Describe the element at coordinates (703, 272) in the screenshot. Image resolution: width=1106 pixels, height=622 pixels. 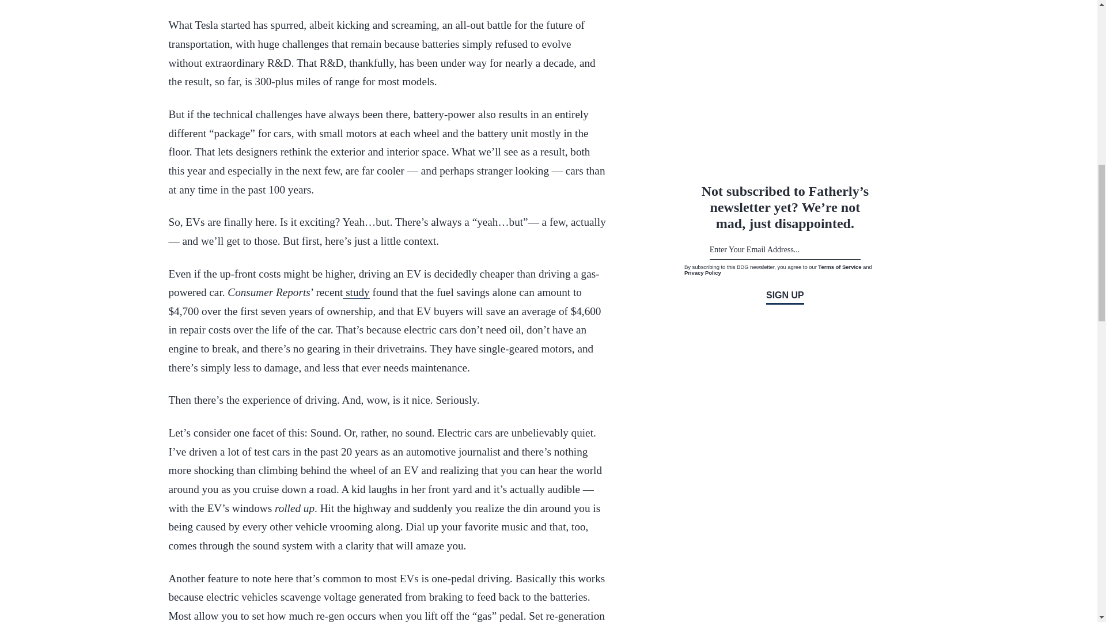
I see `Privacy Policy` at that location.